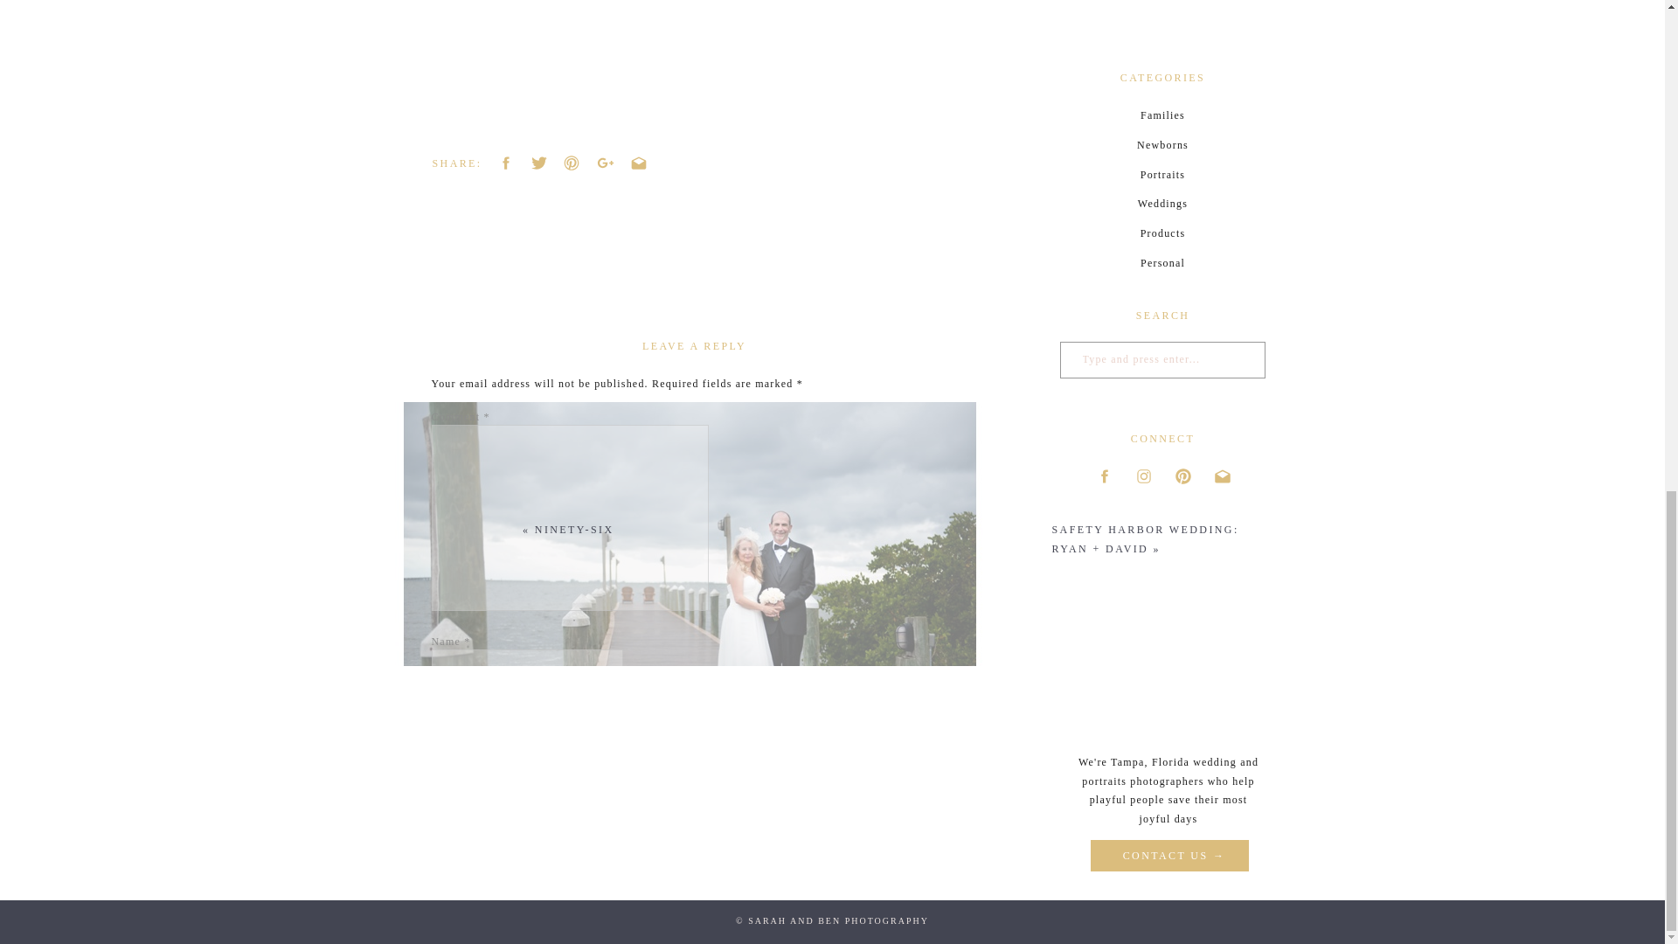 Image resolution: width=1678 pixels, height=944 pixels. I want to click on Portraits, so click(1161, 175).